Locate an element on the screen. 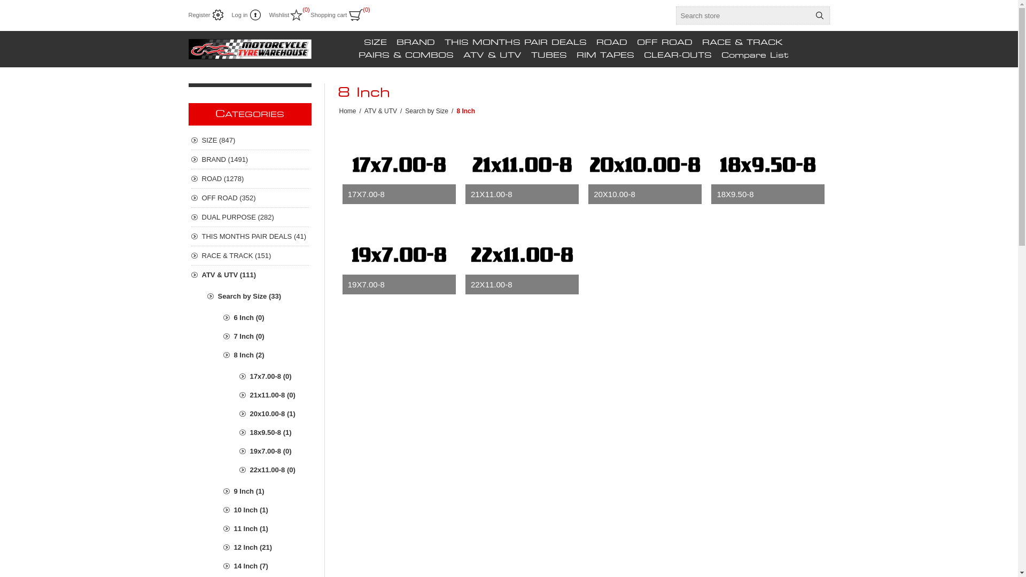  ATV & UTV (111) is located at coordinates (250, 275).